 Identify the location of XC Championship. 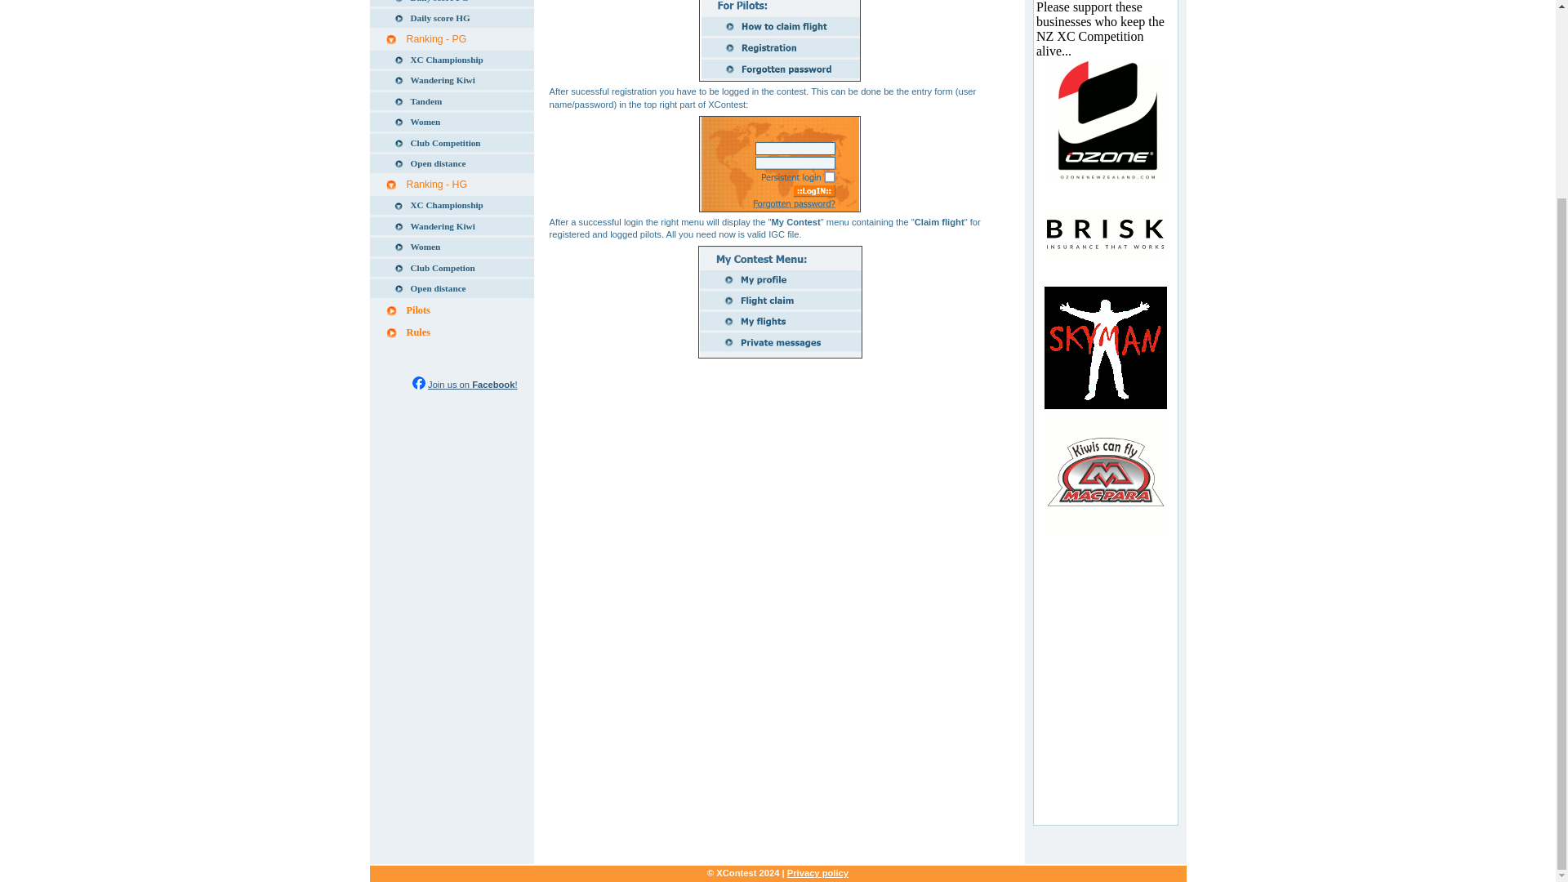
(451, 205).